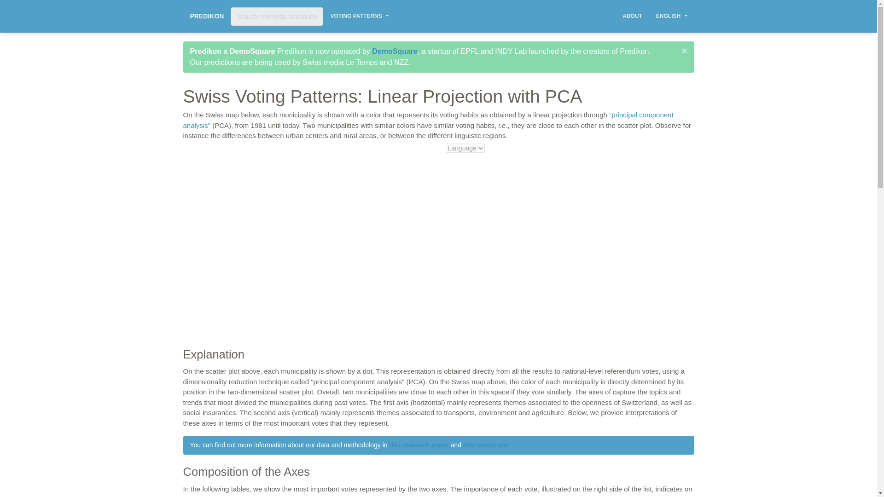  What do you see at coordinates (428, 120) in the screenshot?
I see `"principal component analysis"` at bounding box center [428, 120].